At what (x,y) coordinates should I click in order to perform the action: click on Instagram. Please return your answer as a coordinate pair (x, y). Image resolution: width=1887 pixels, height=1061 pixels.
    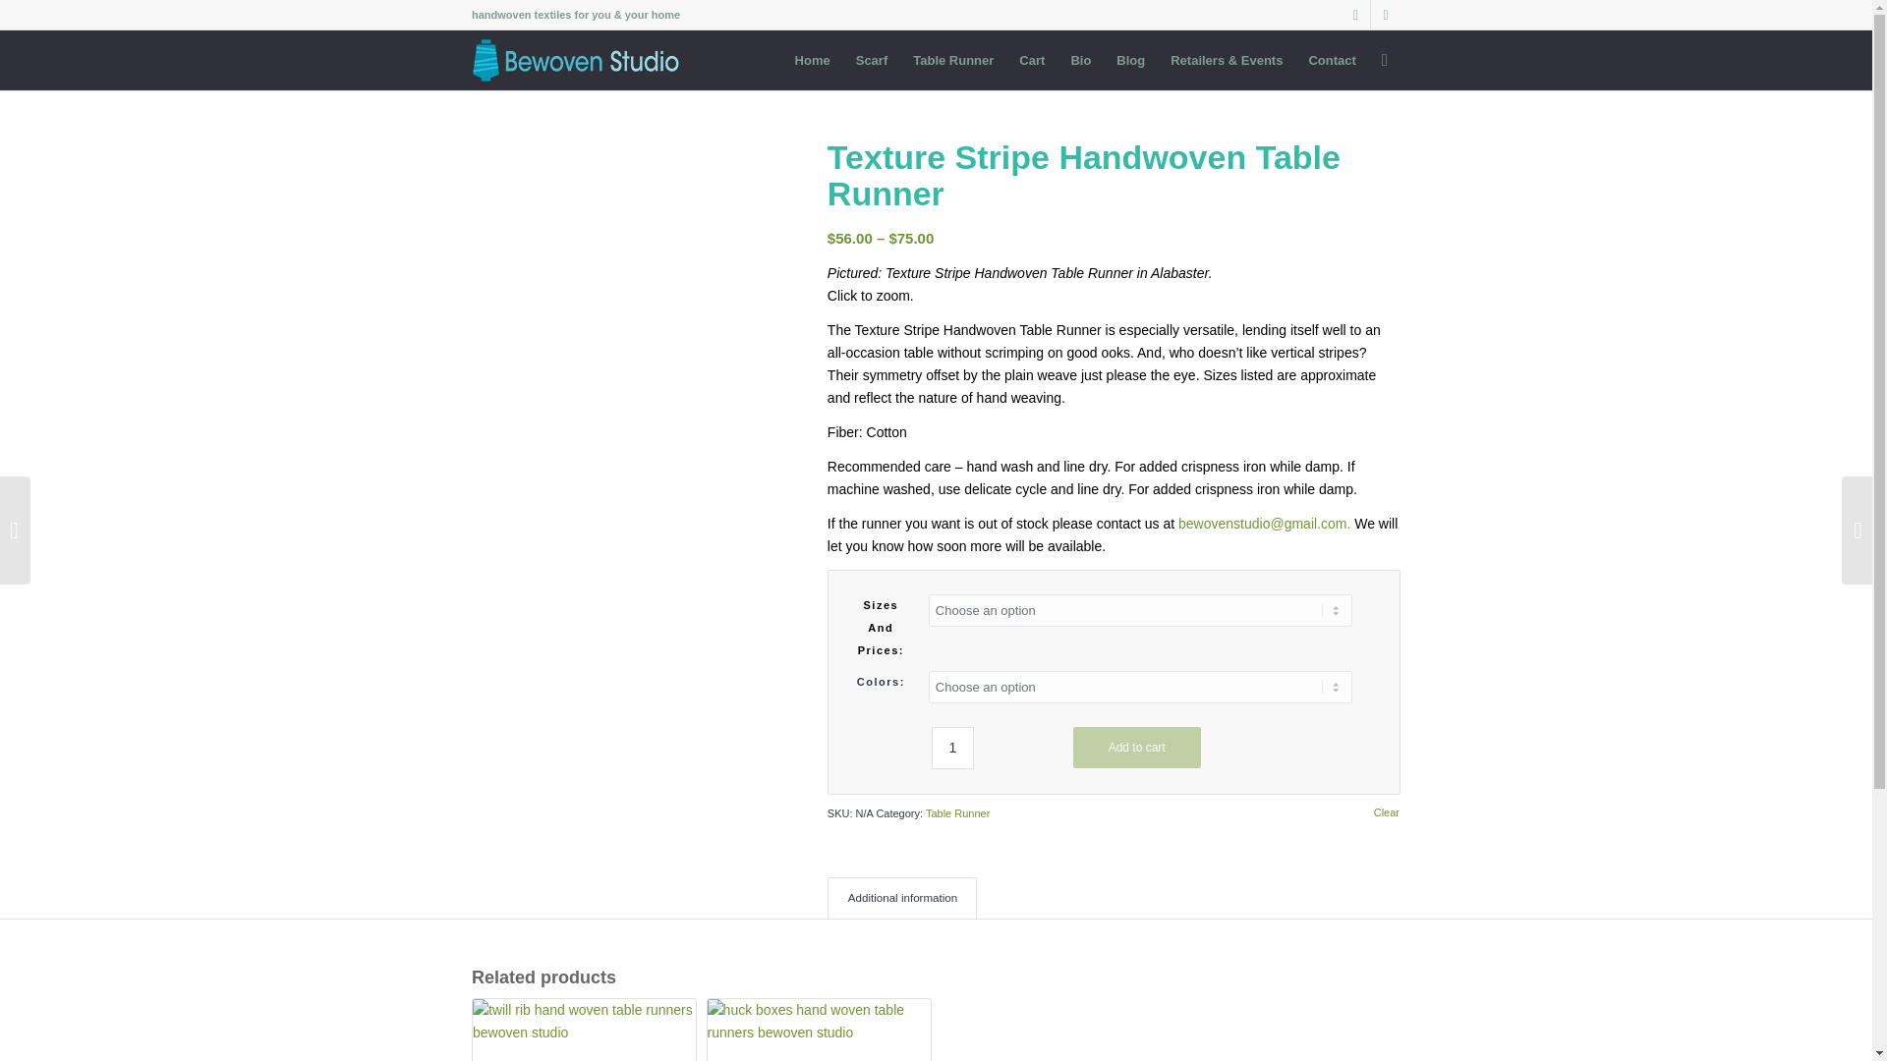
    Looking at the image, I should click on (1355, 15).